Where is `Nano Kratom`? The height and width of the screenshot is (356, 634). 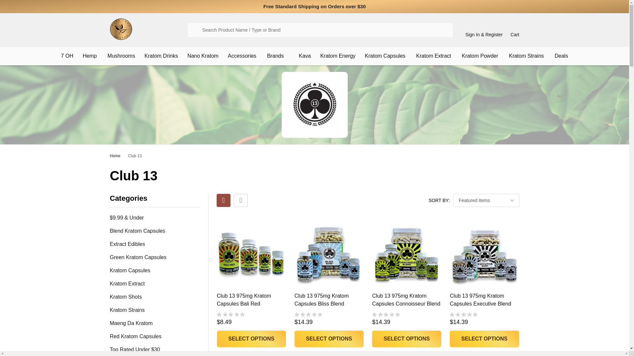
Nano Kratom is located at coordinates (203, 56).